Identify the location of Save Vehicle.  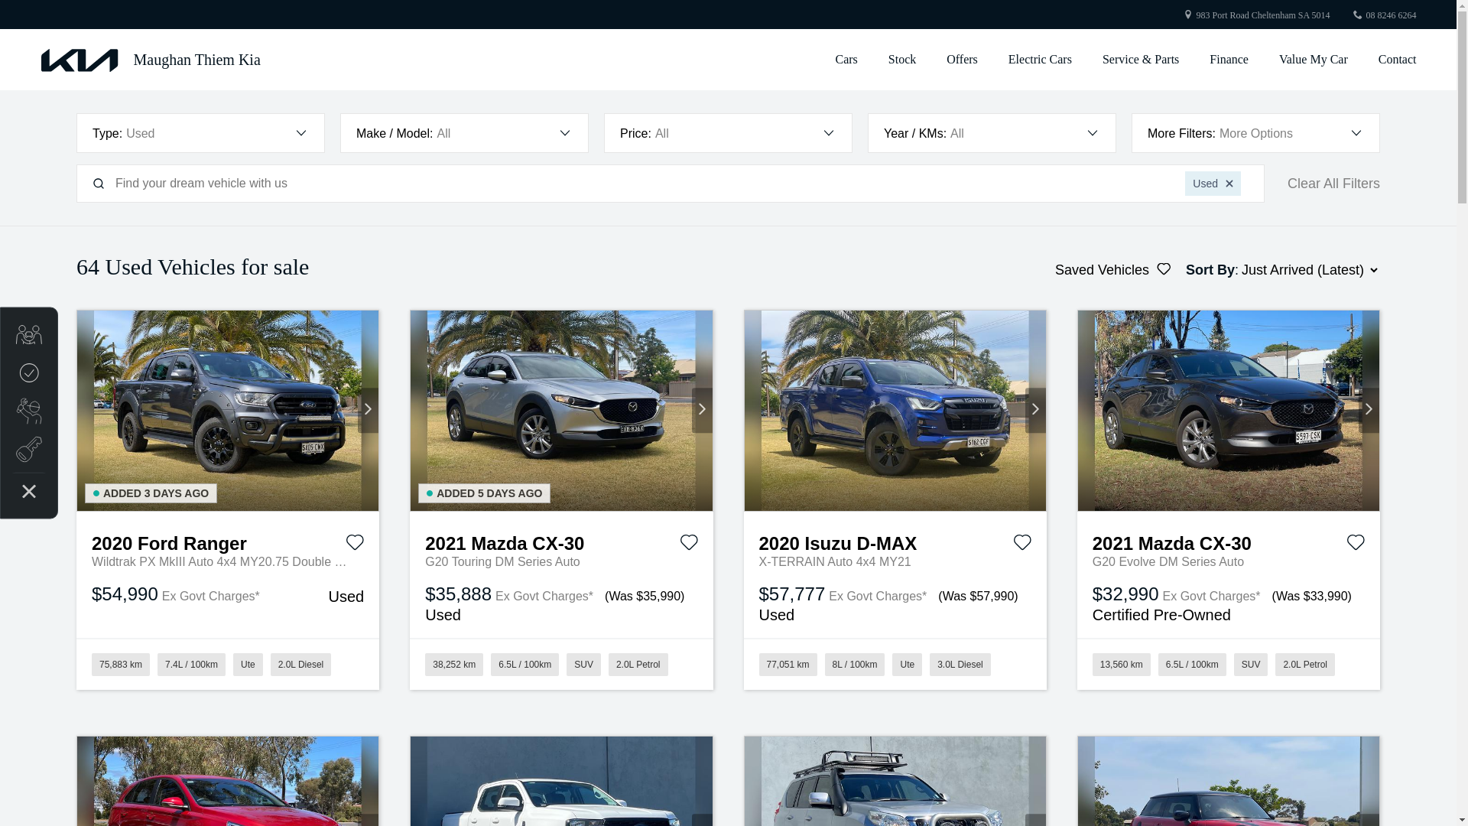
(1356, 545).